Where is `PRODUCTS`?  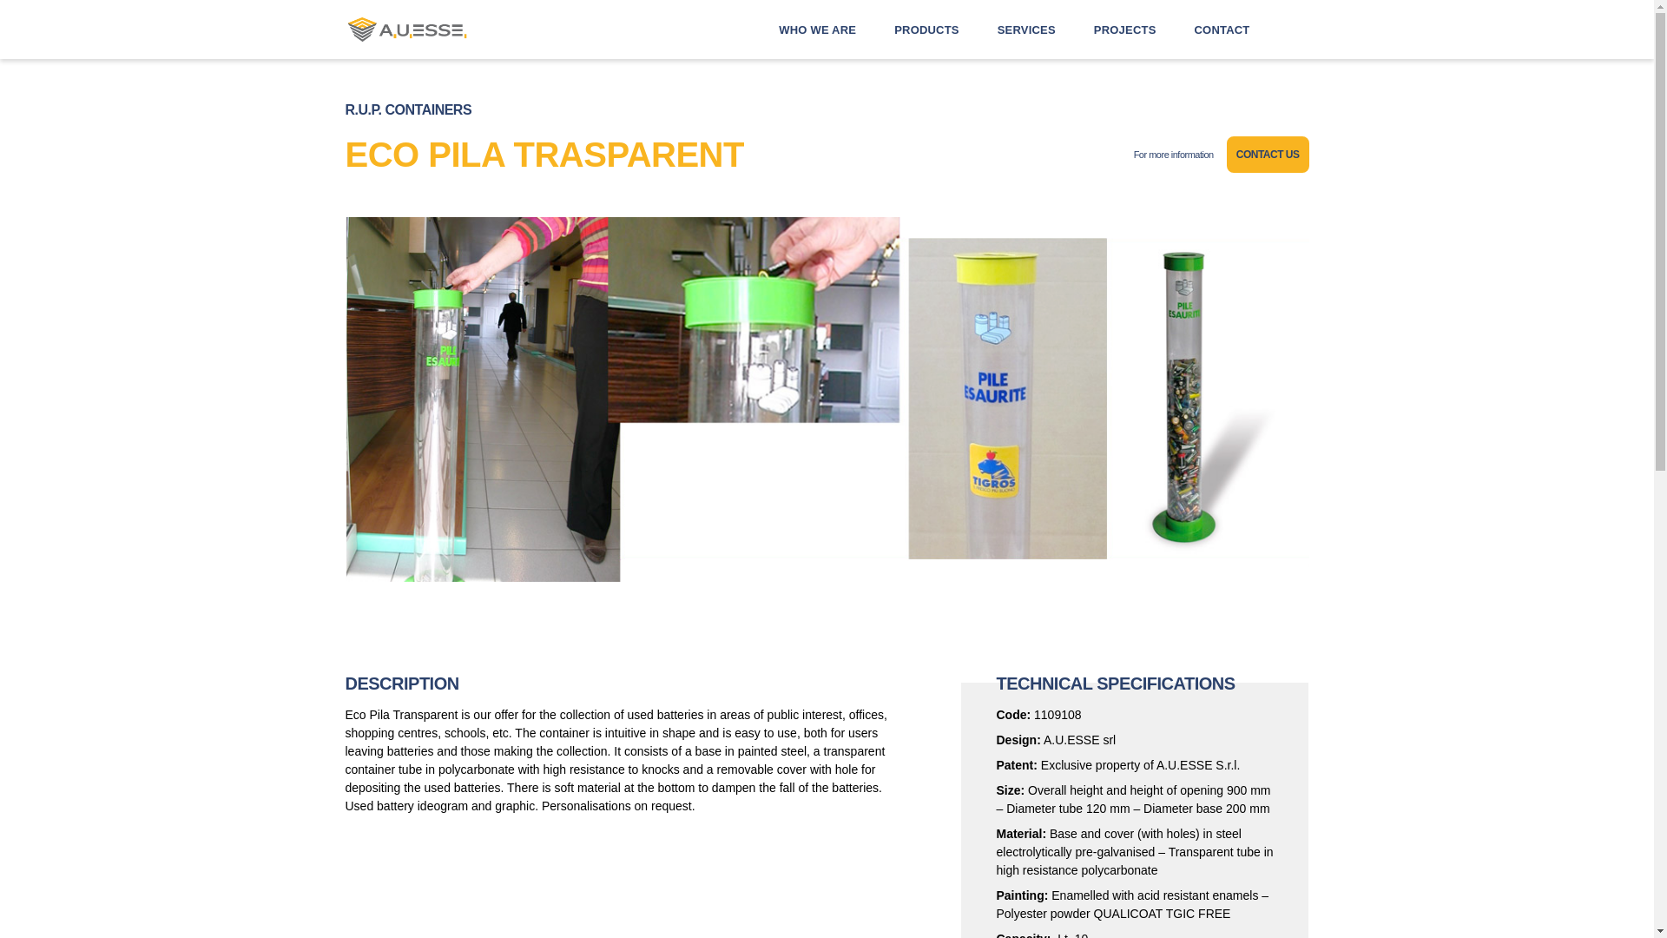
PRODUCTS is located at coordinates (926, 29).